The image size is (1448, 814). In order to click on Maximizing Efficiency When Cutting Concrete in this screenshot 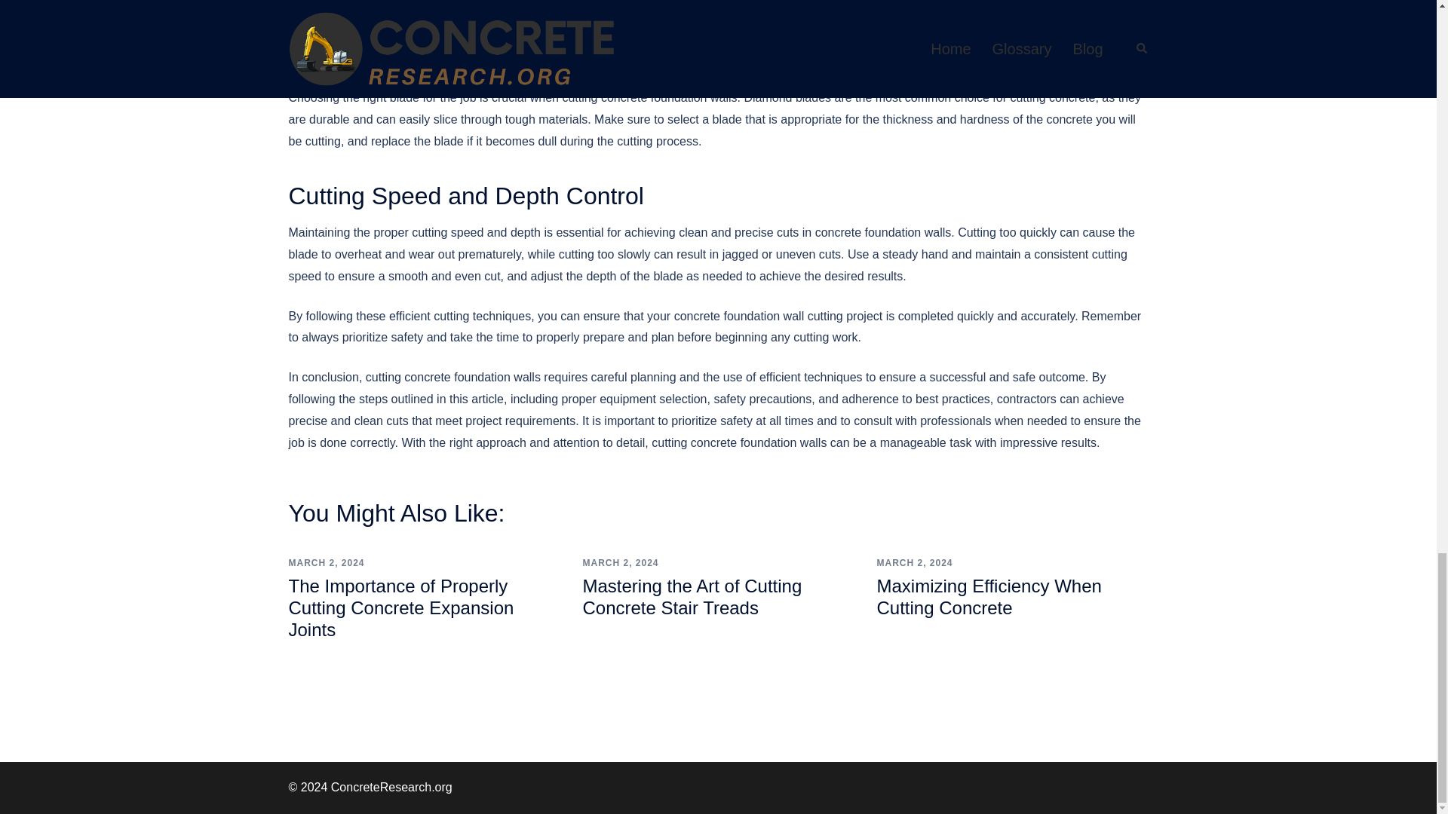, I will do `click(988, 596)`.